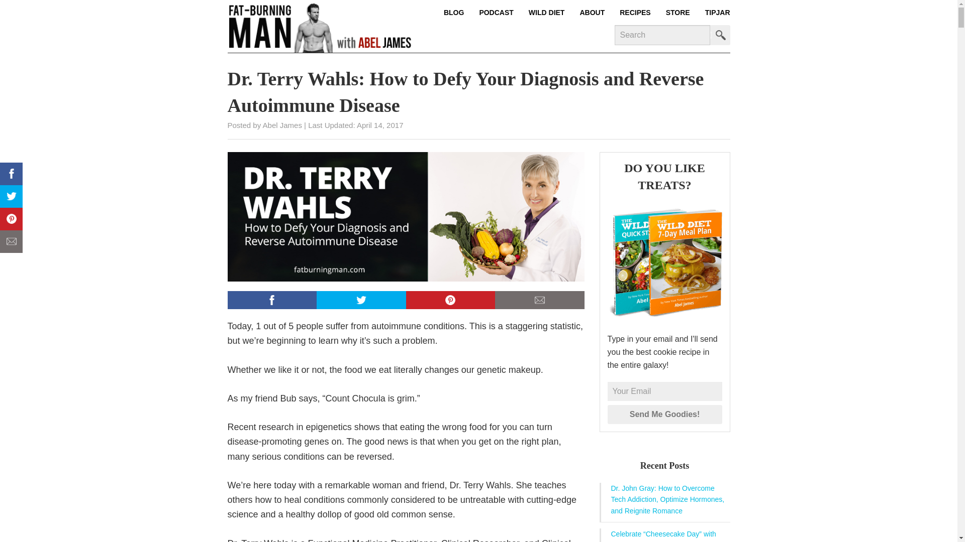  I want to click on RECIPES, so click(635, 12).